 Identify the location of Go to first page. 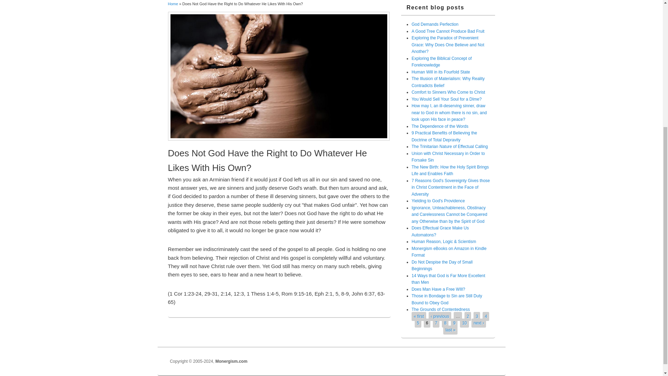
(418, 316).